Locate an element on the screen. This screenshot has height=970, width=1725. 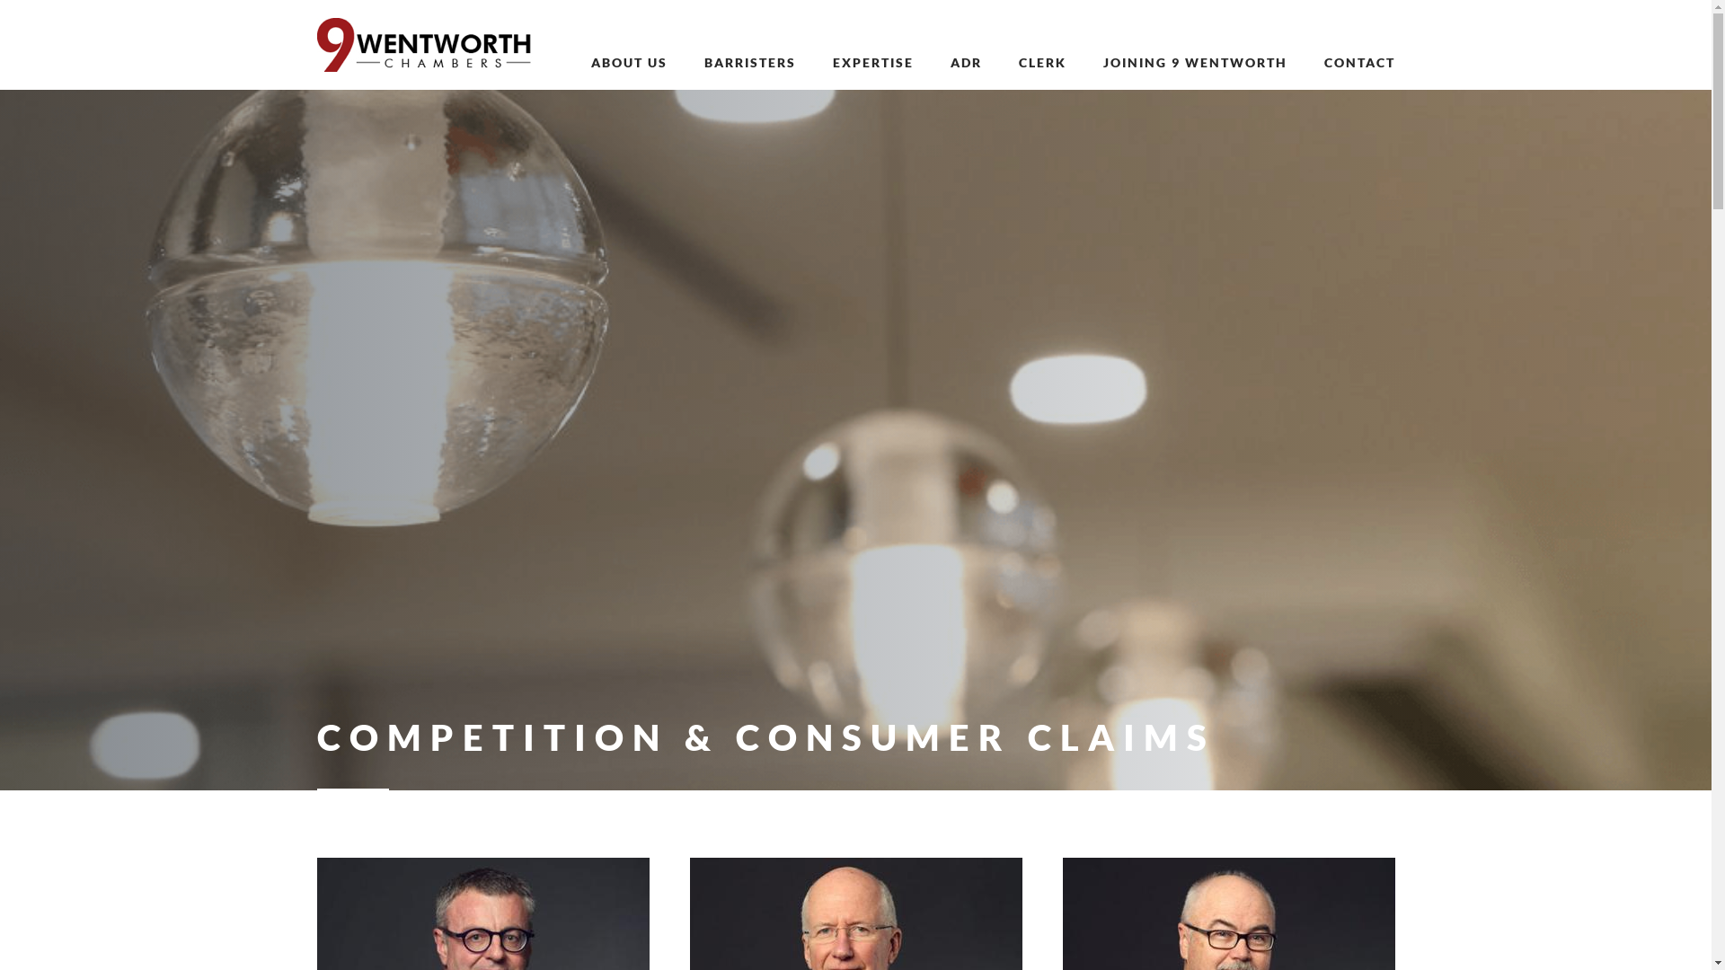
JOINING 9 WENTWORTH is located at coordinates (1195, 63).